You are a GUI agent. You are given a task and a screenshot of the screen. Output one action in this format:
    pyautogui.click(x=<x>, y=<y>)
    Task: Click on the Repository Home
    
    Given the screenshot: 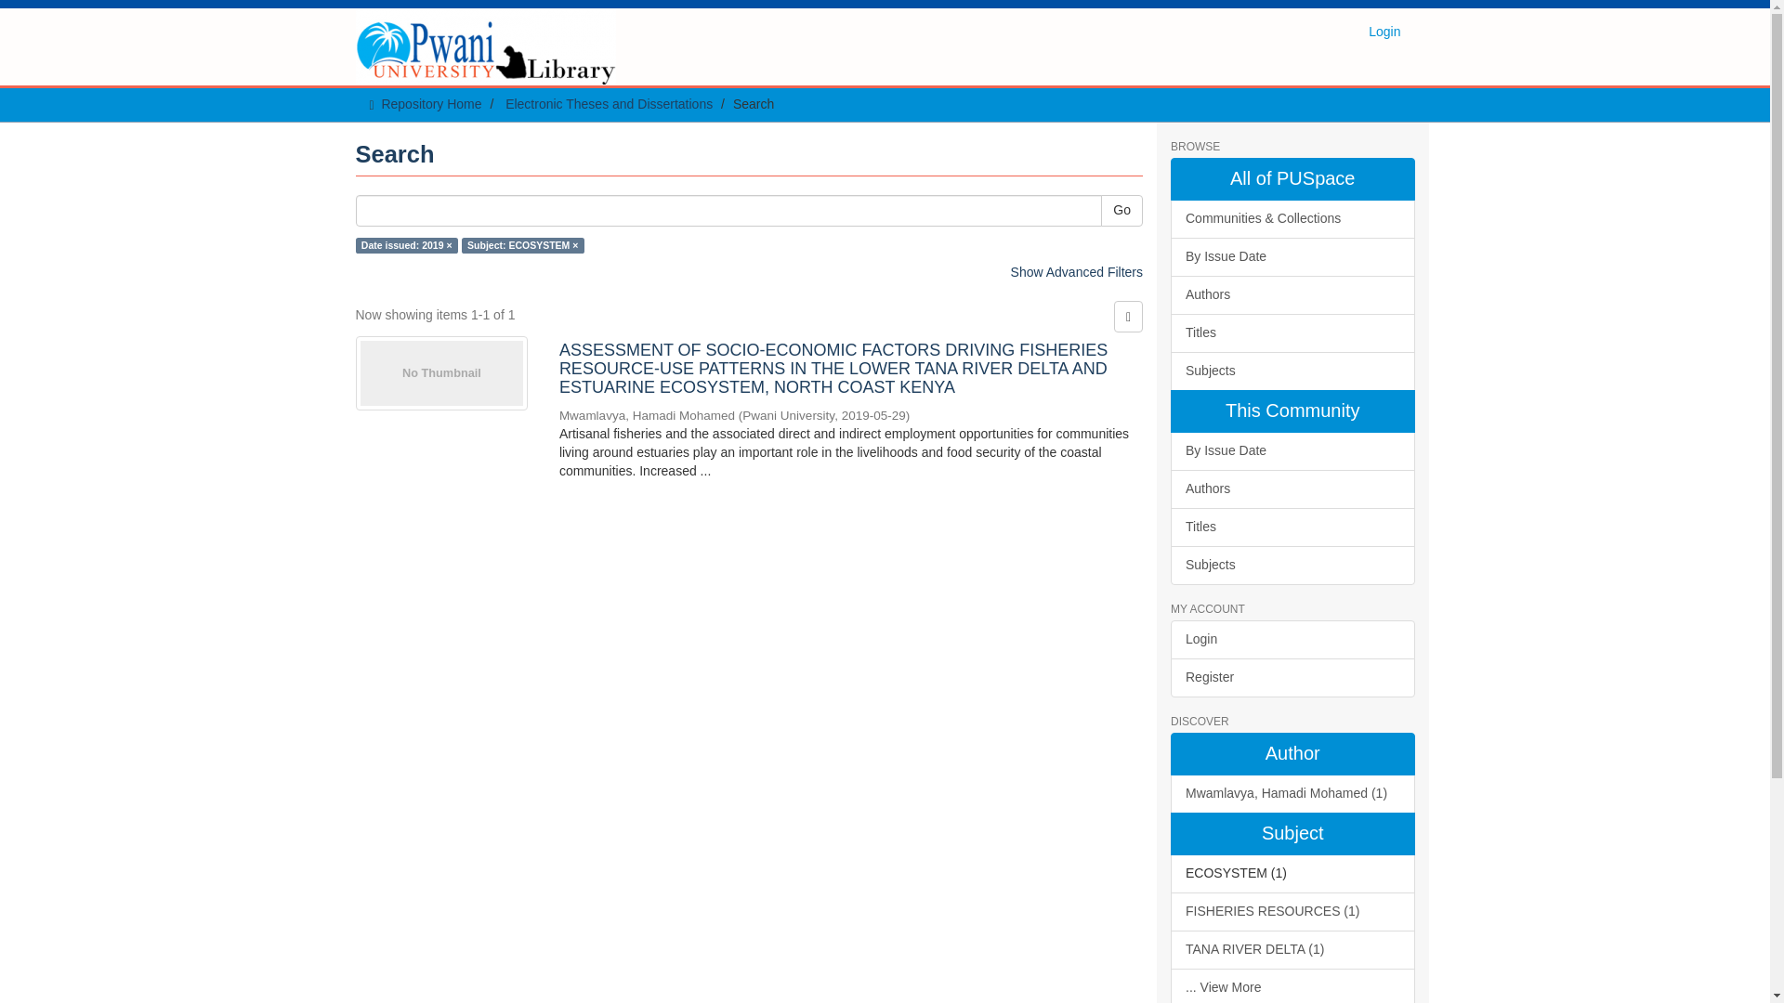 What is the action you would take?
    pyautogui.click(x=431, y=103)
    